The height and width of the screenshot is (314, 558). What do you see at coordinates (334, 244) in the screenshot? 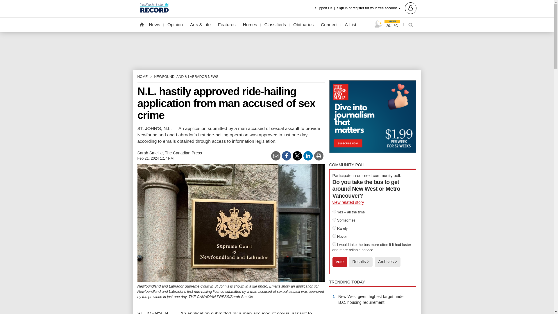
I see `122611` at bounding box center [334, 244].